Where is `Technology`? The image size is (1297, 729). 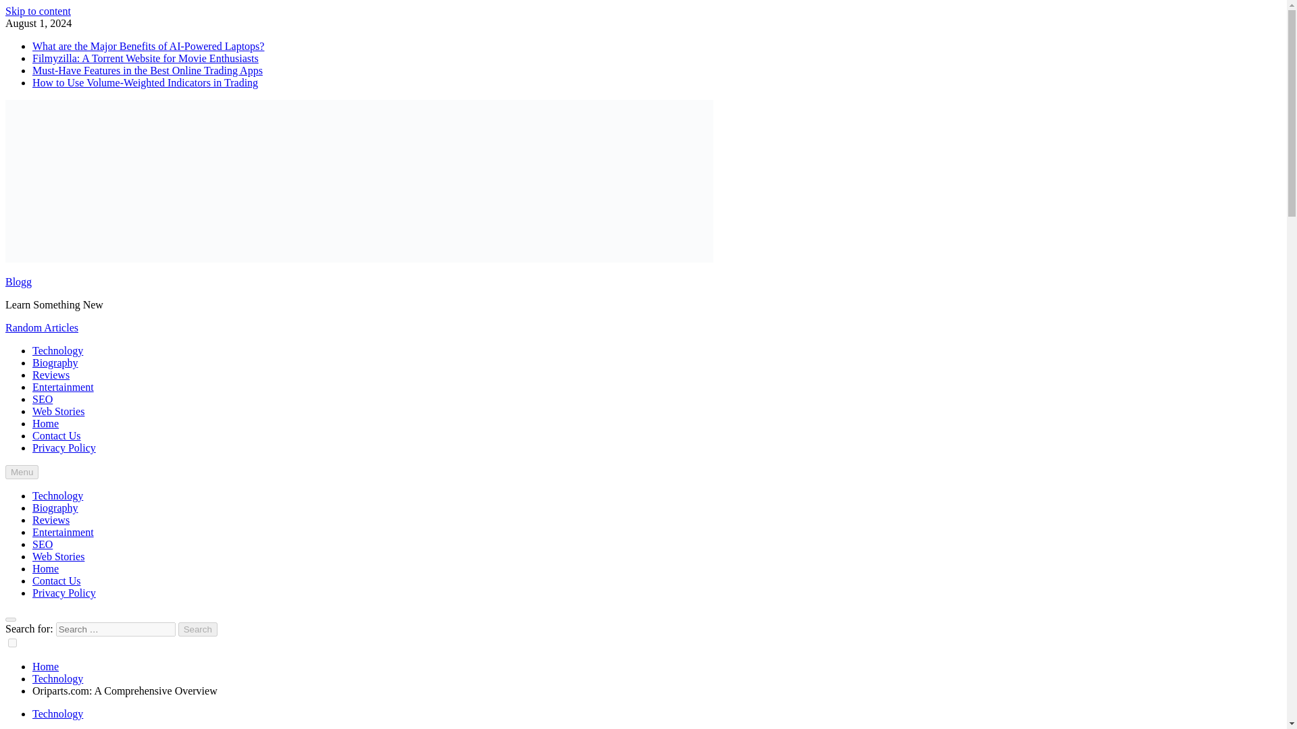 Technology is located at coordinates (57, 350).